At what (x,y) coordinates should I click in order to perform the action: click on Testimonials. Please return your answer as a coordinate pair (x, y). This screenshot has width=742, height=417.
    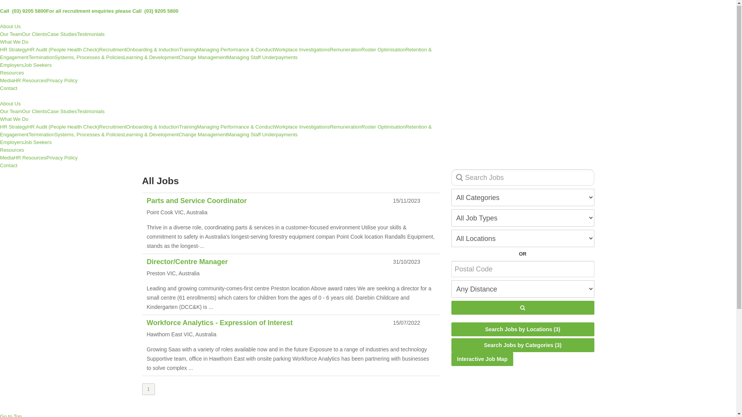
    Looking at the image, I should click on (91, 35).